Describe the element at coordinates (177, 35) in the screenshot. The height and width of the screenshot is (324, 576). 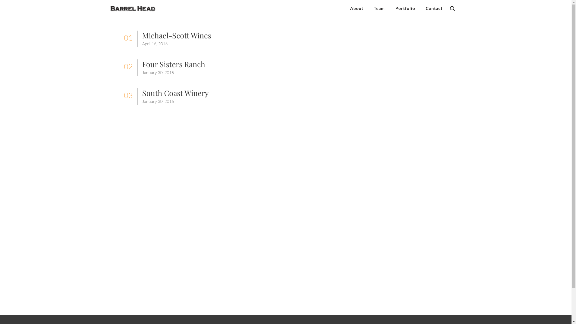
I see `Michael-Scott Wines` at that location.